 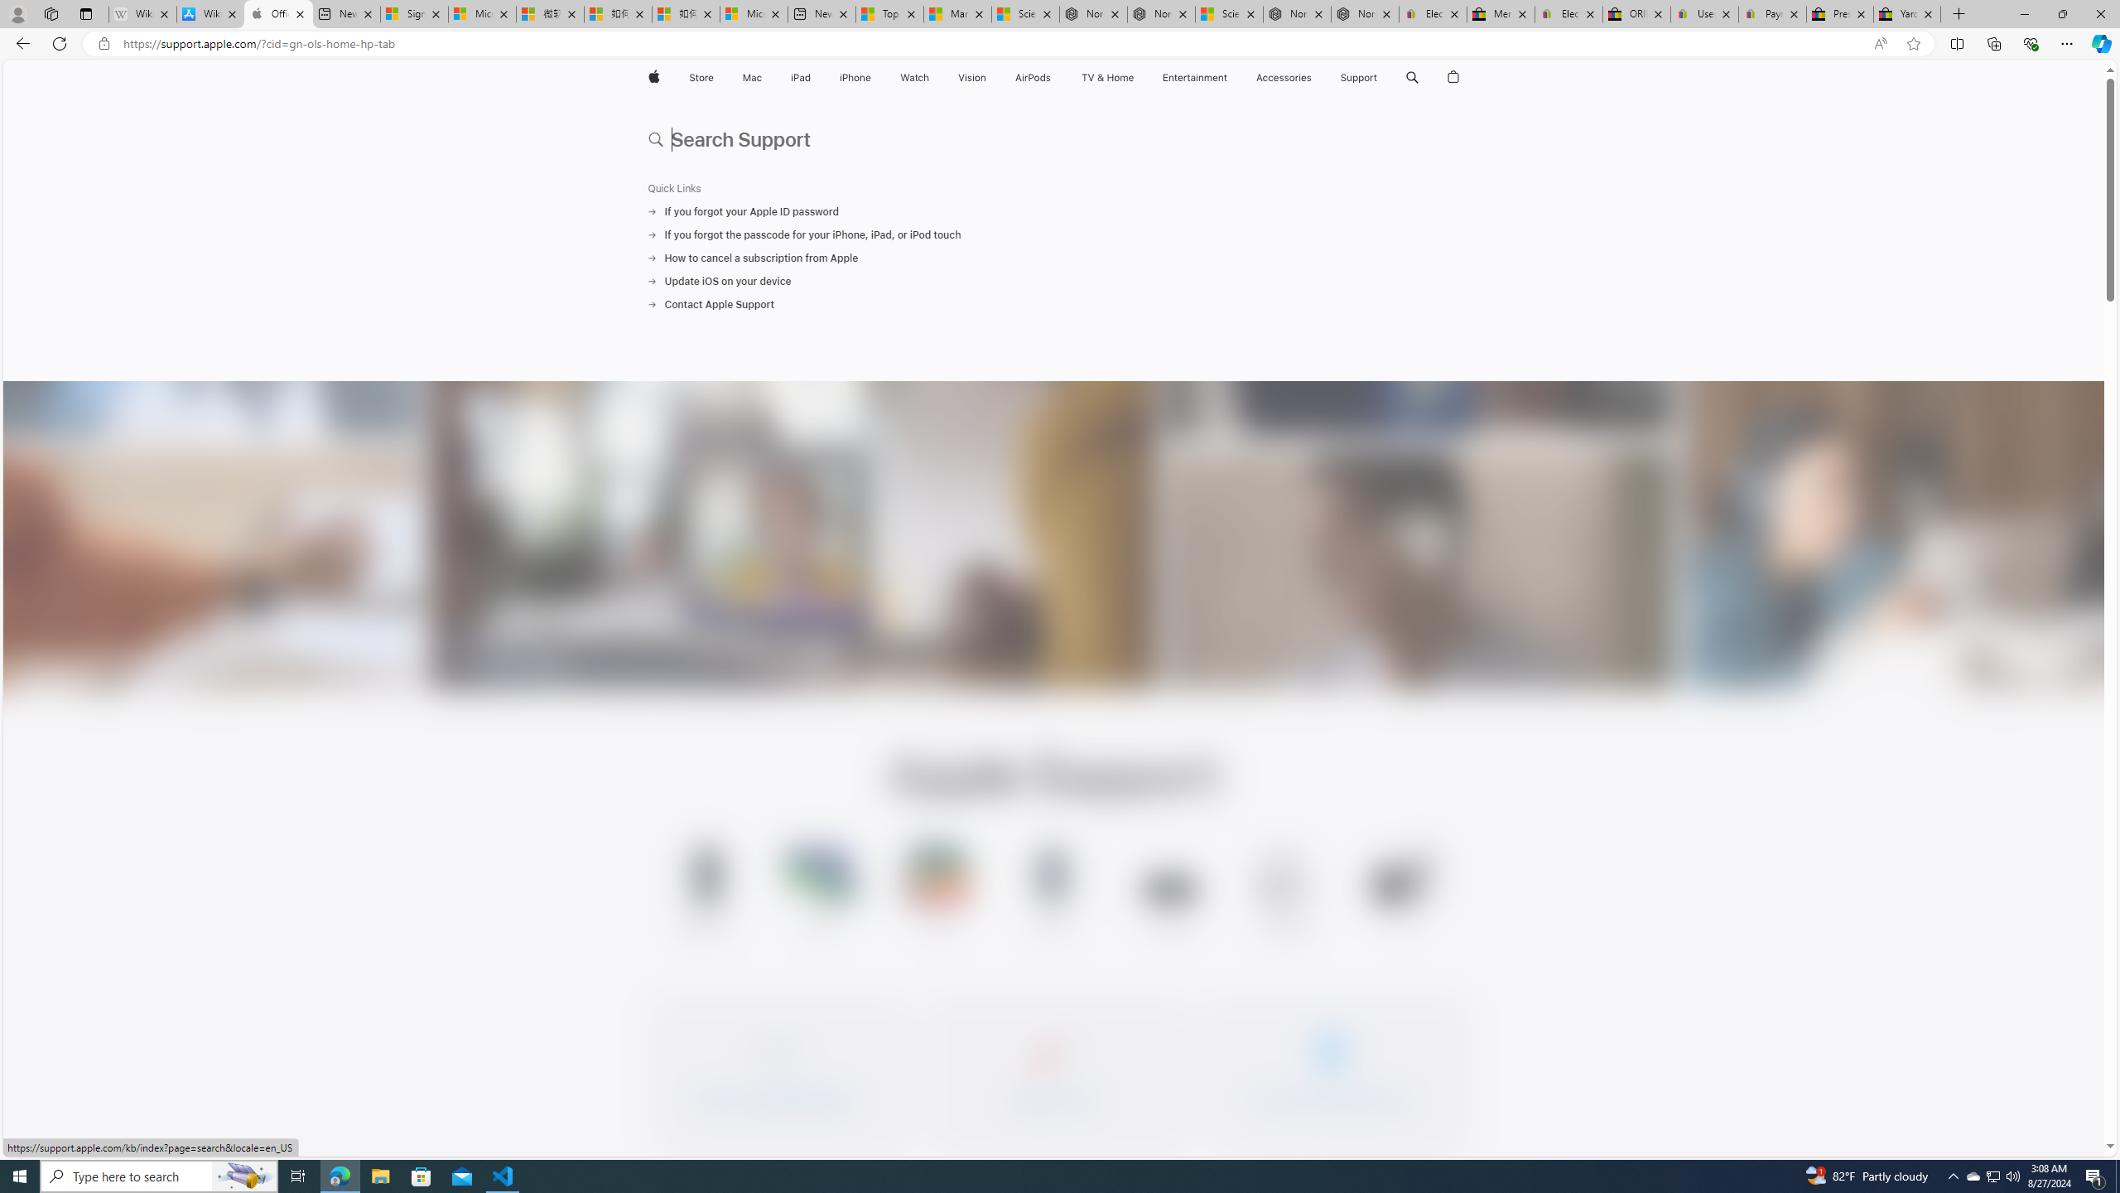 What do you see at coordinates (1033, 78) in the screenshot?
I see `AirPods` at bounding box center [1033, 78].